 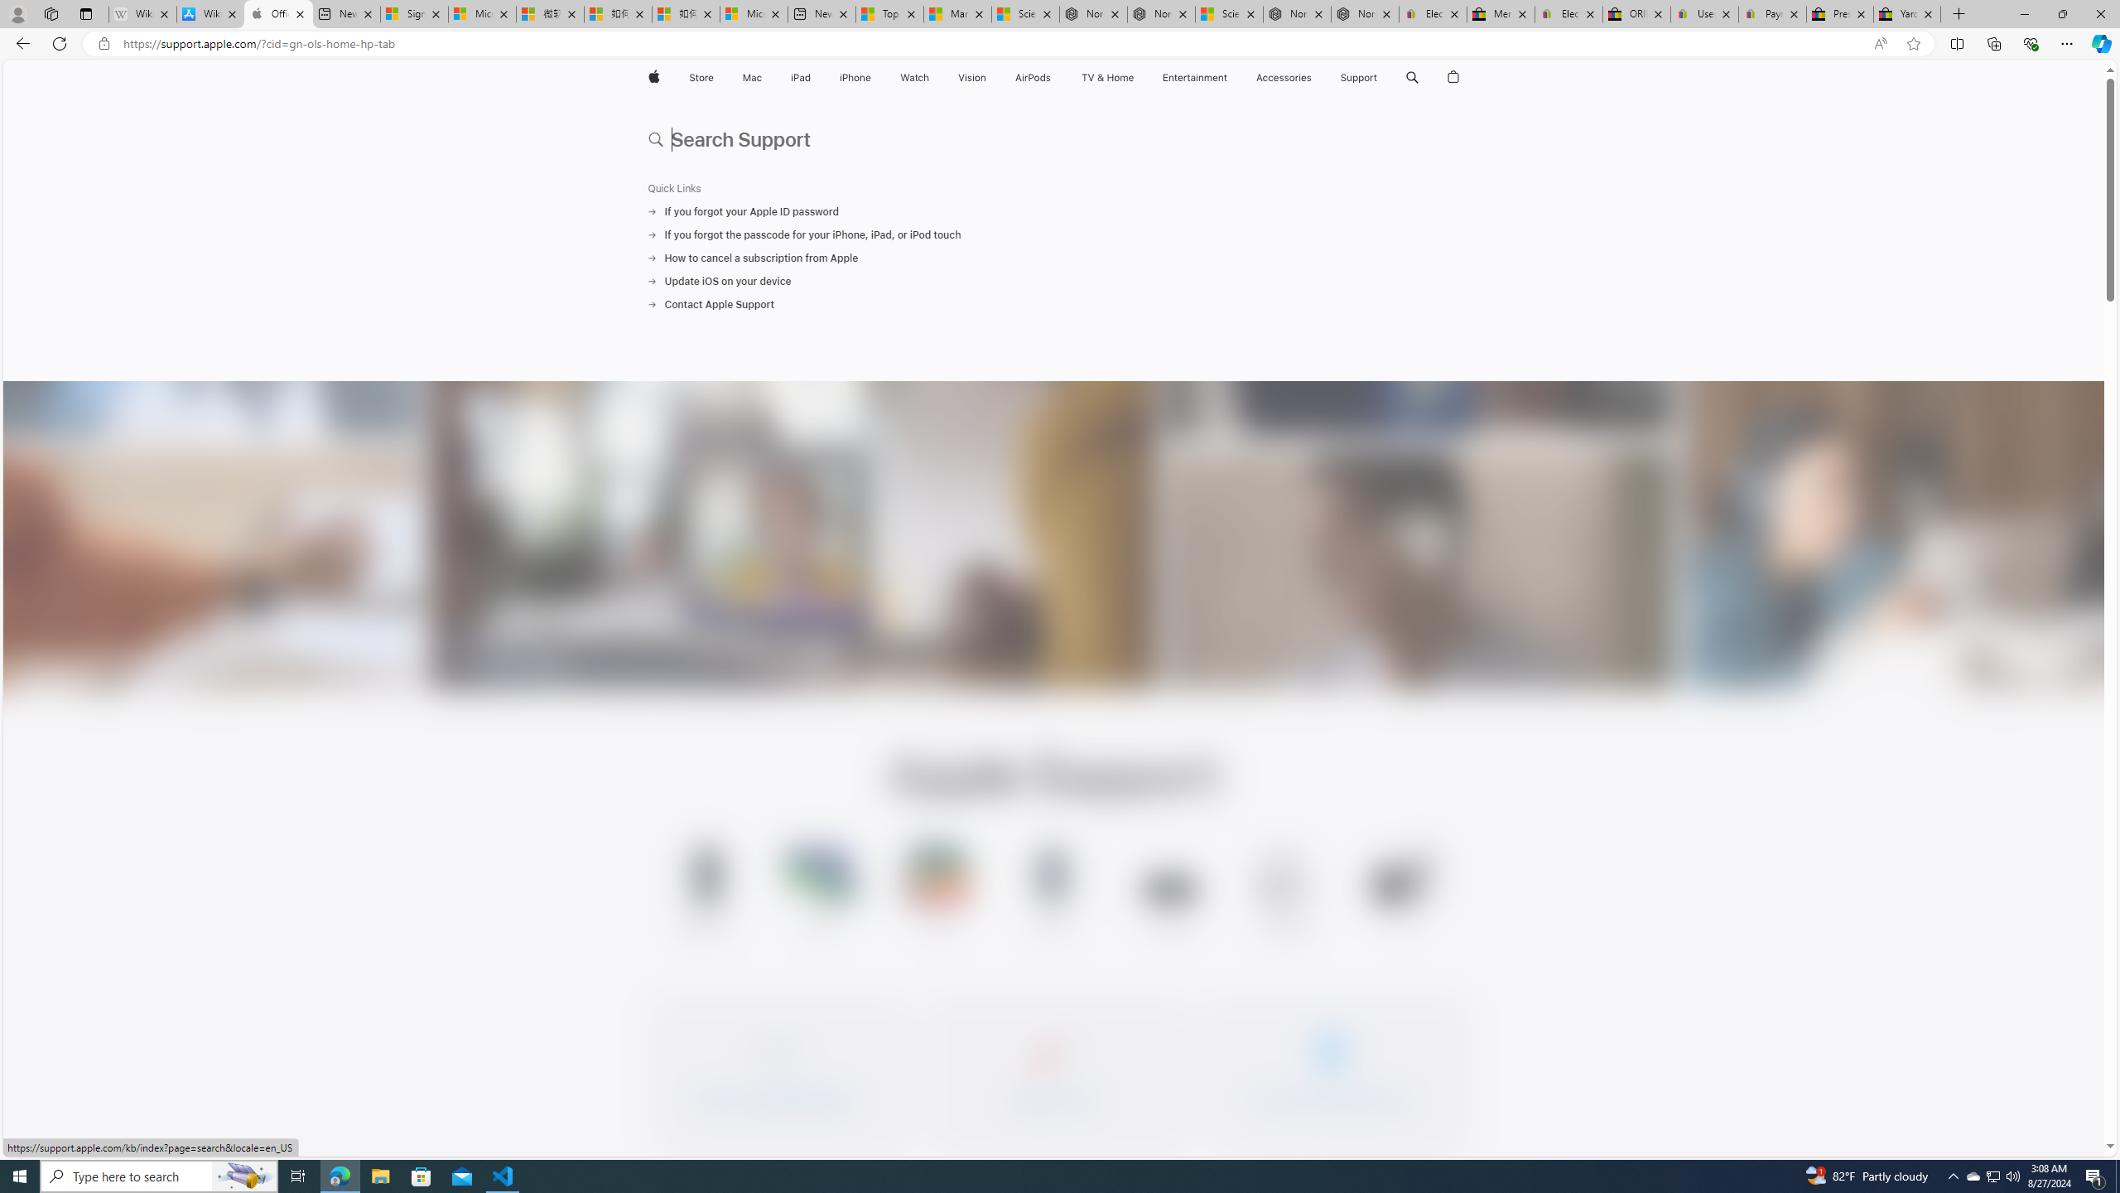 What do you see at coordinates (1033, 78) in the screenshot?
I see `AirPods` at bounding box center [1033, 78].